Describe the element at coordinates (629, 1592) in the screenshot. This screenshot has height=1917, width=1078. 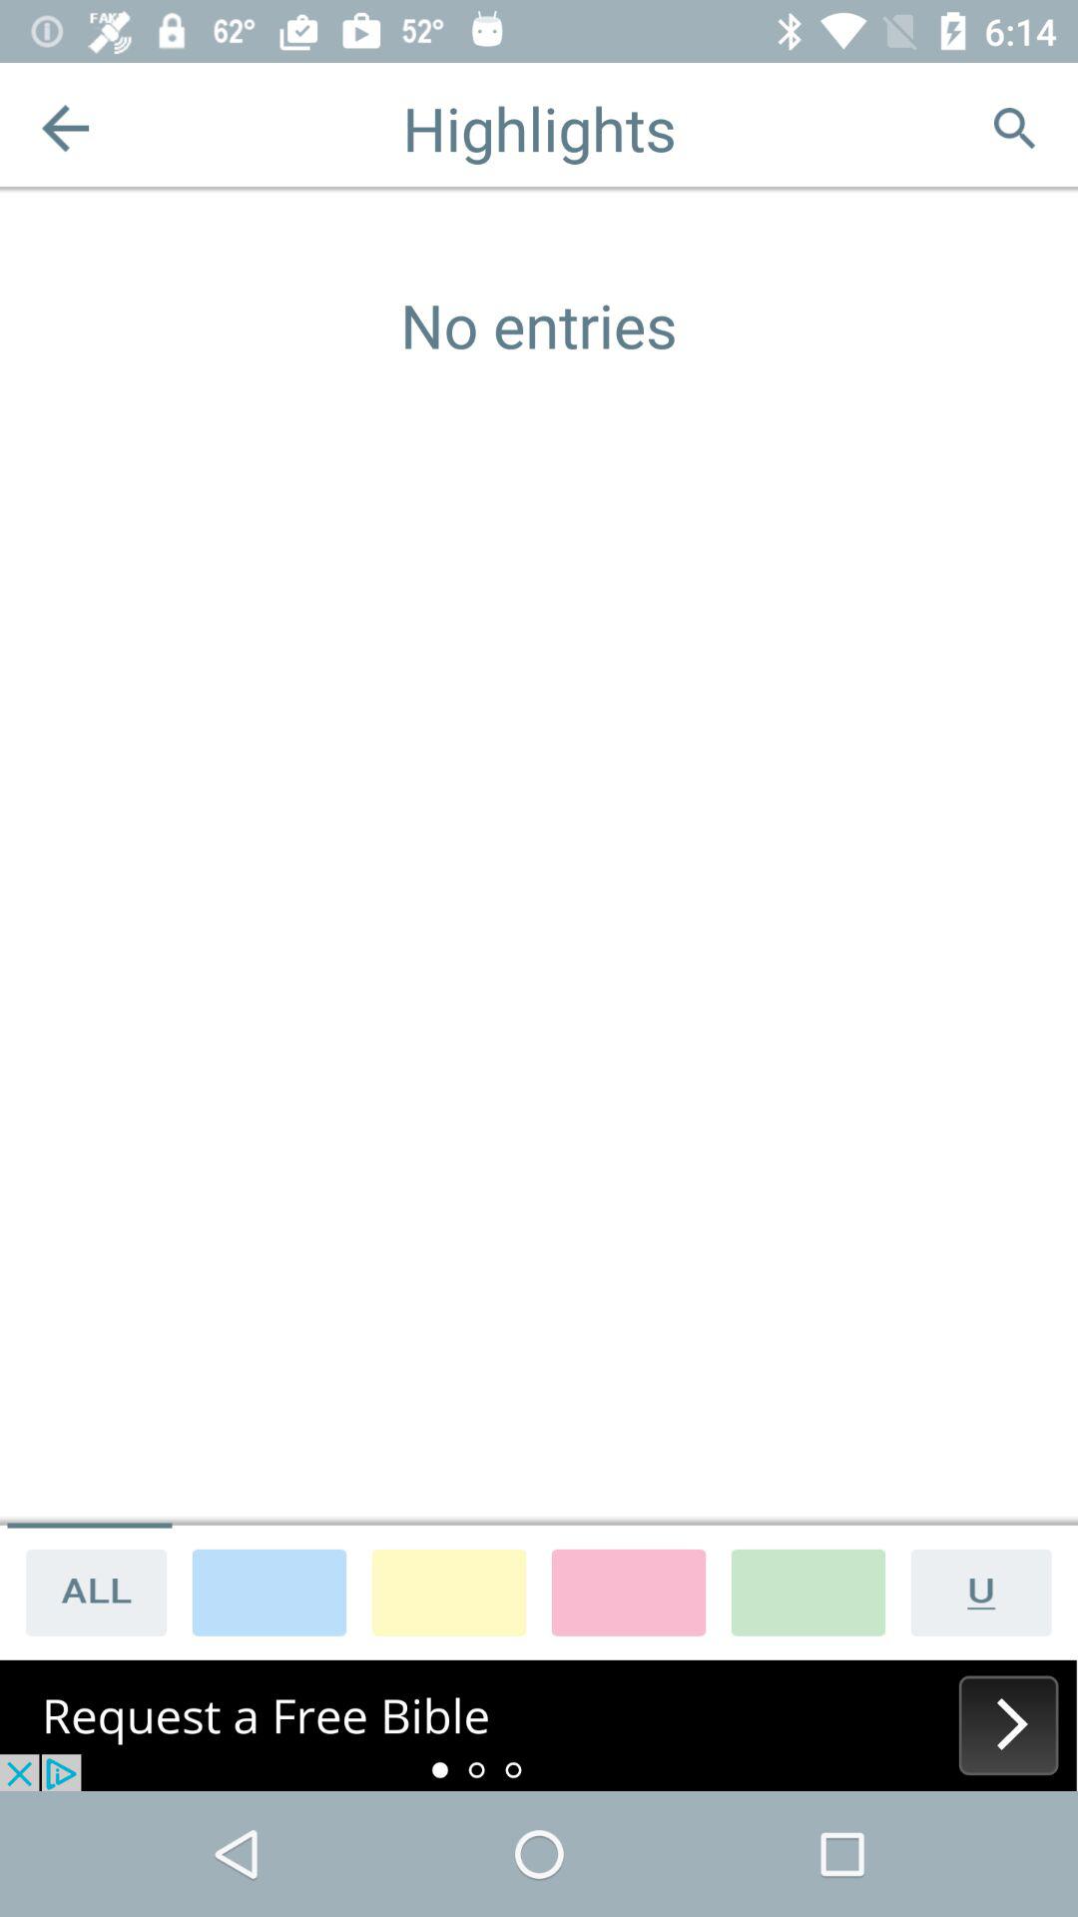
I see `change color` at that location.